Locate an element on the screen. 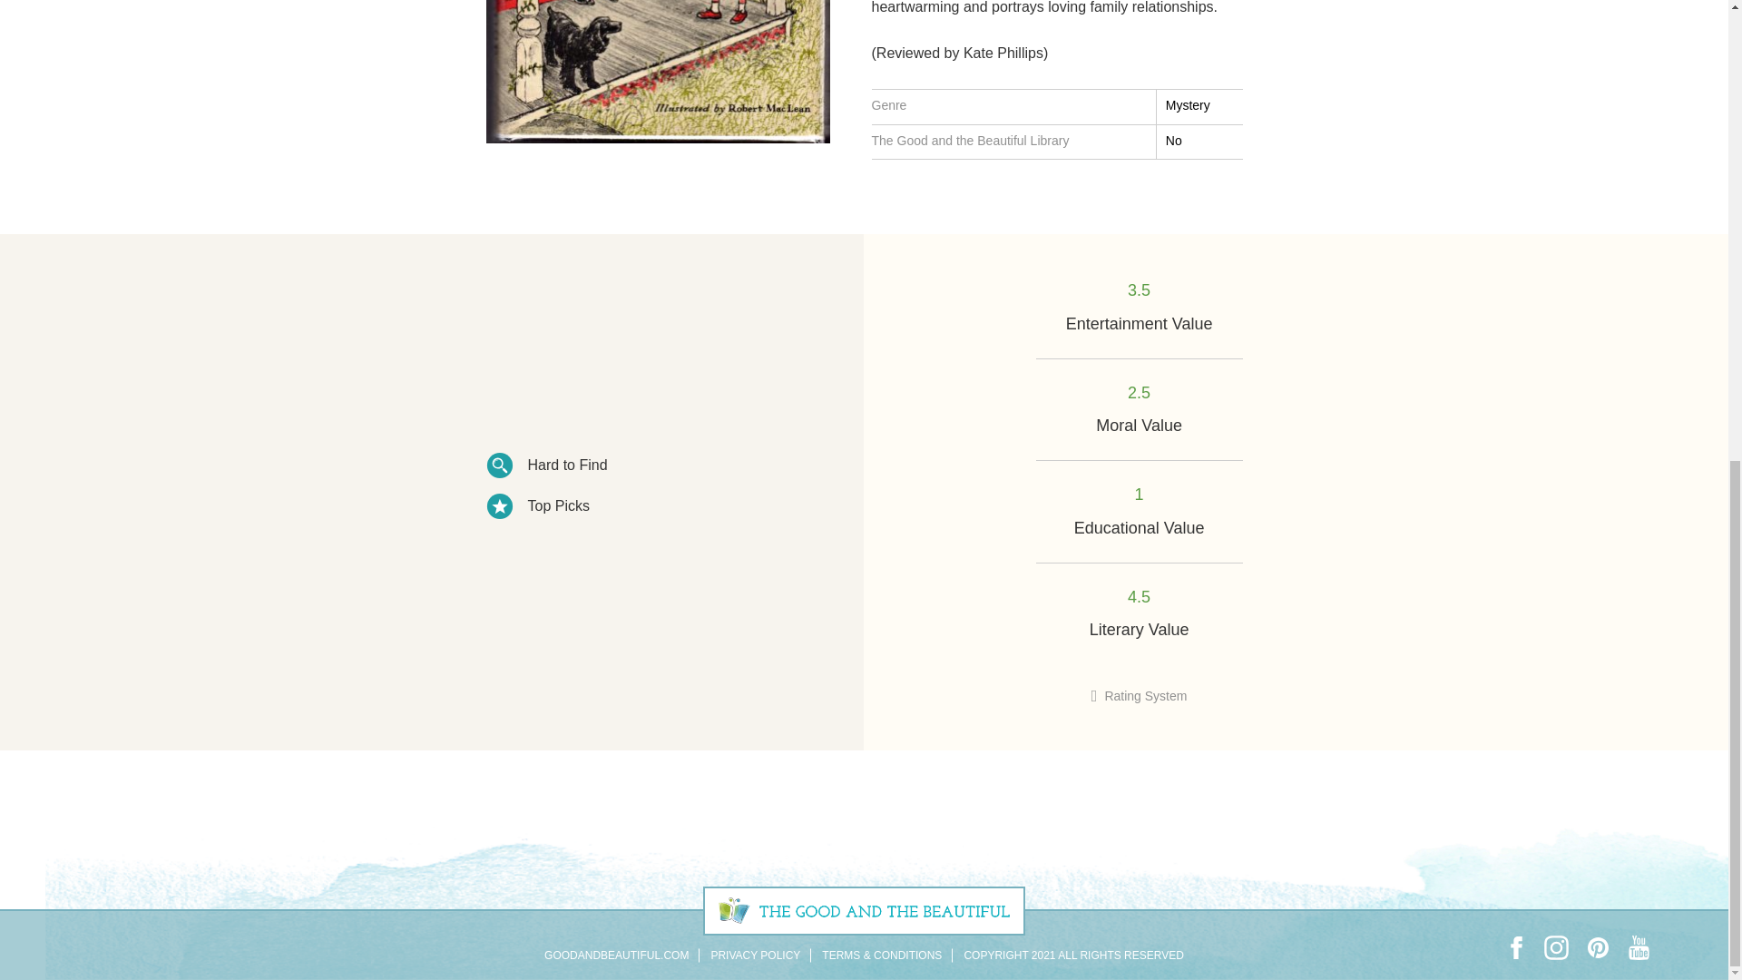  facebook is located at coordinates (1515, 947).